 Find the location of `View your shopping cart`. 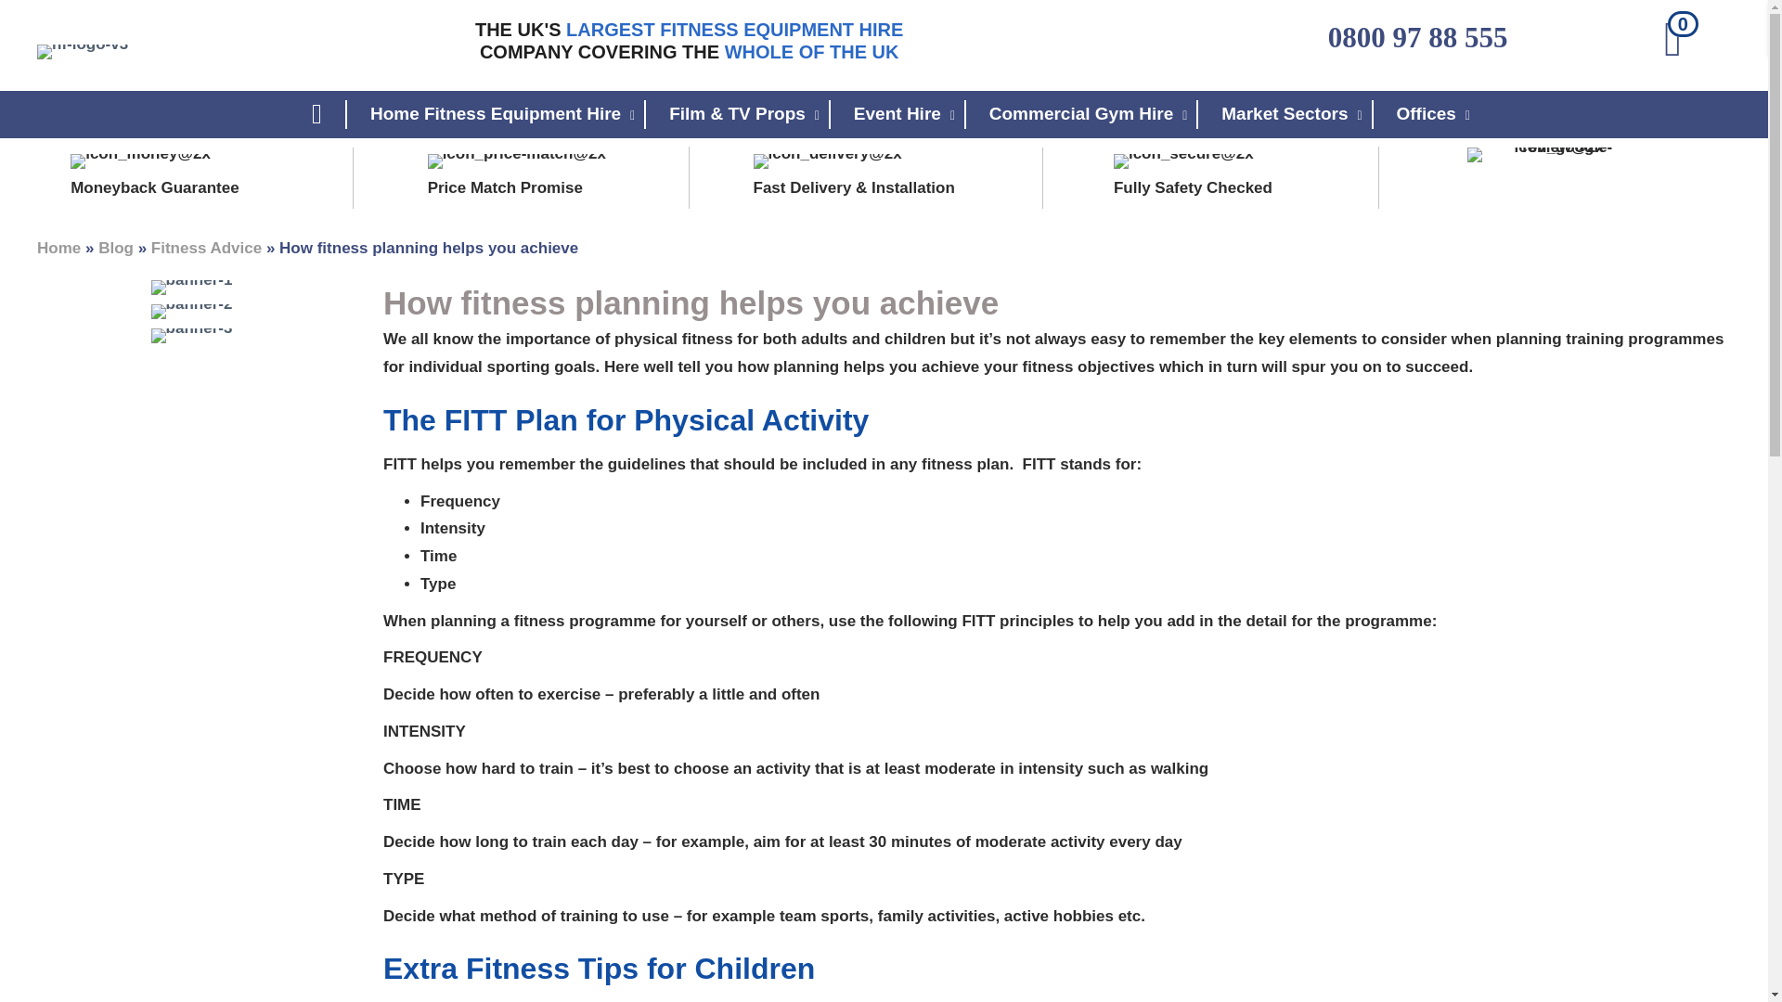

View your shopping cart is located at coordinates (1677, 43).